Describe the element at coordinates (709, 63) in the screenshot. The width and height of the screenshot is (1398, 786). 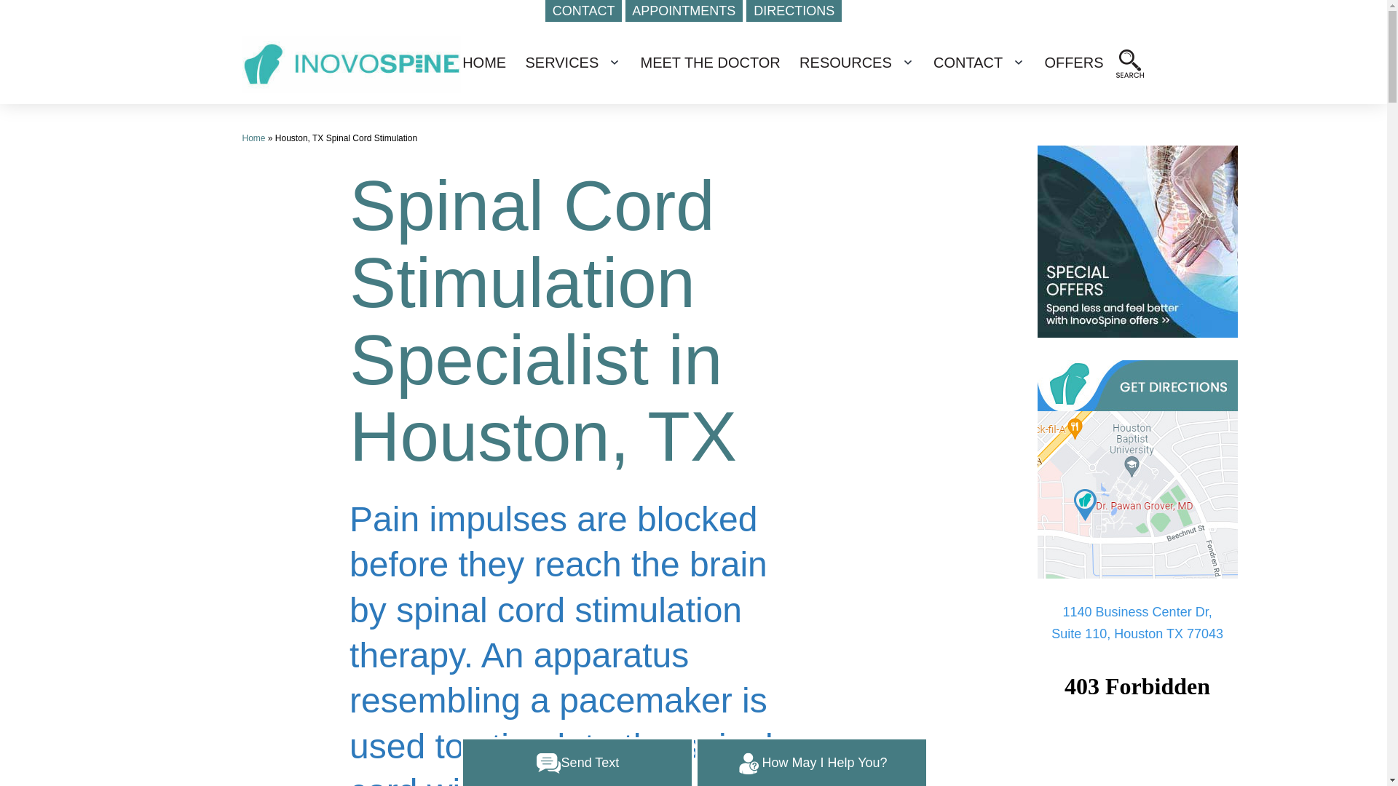
I see `MEET THE DOCTOR` at that location.